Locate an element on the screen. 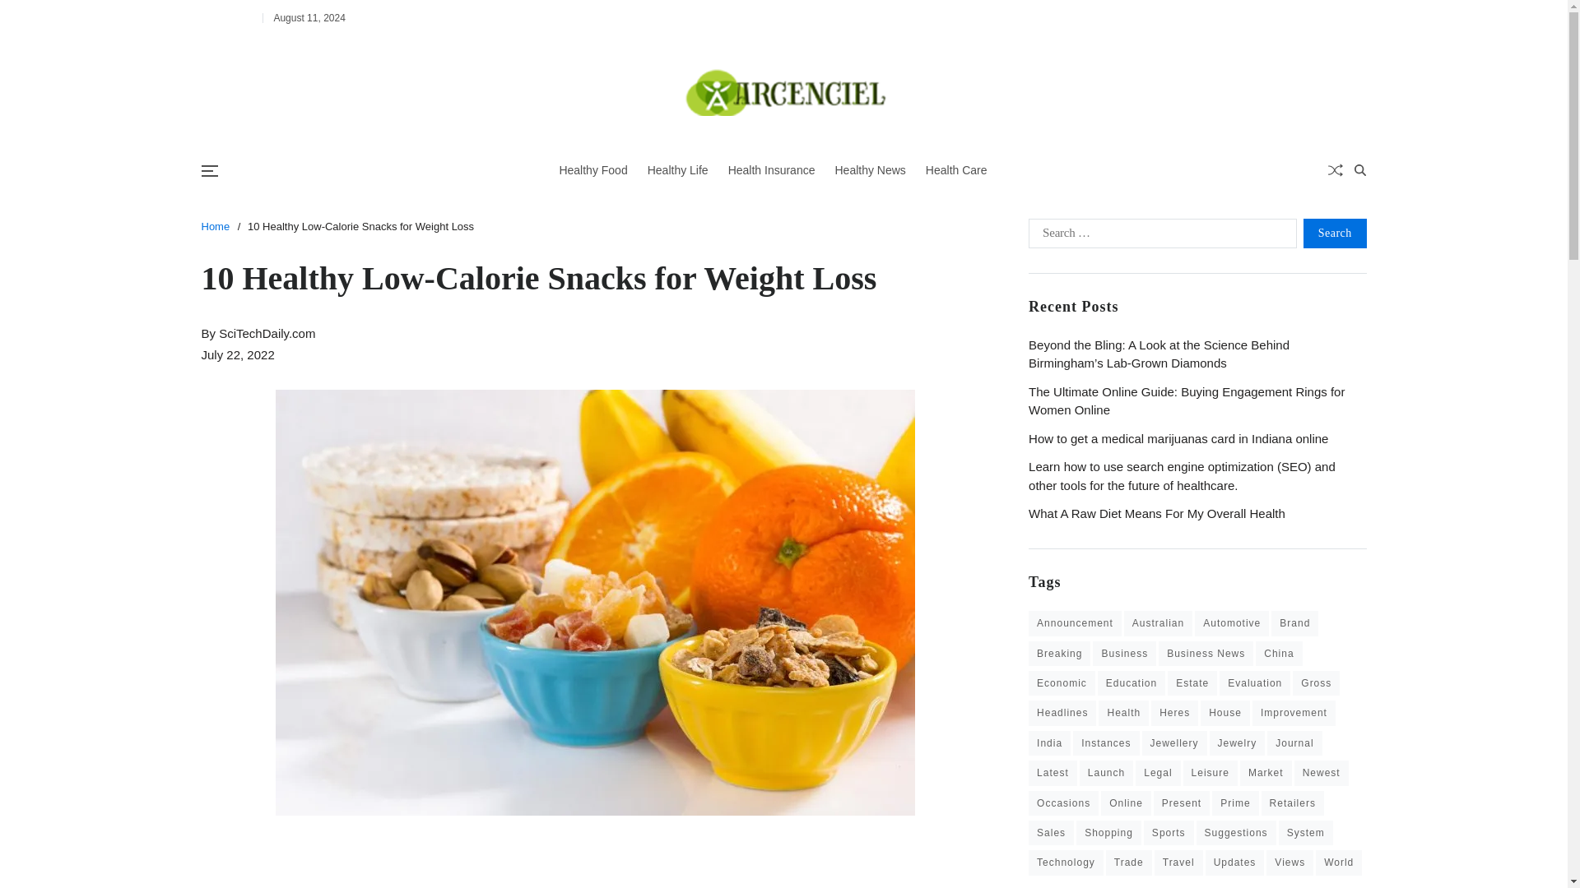 The height and width of the screenshot is (888, 1580). estate is located at coordinates (1192, 682).